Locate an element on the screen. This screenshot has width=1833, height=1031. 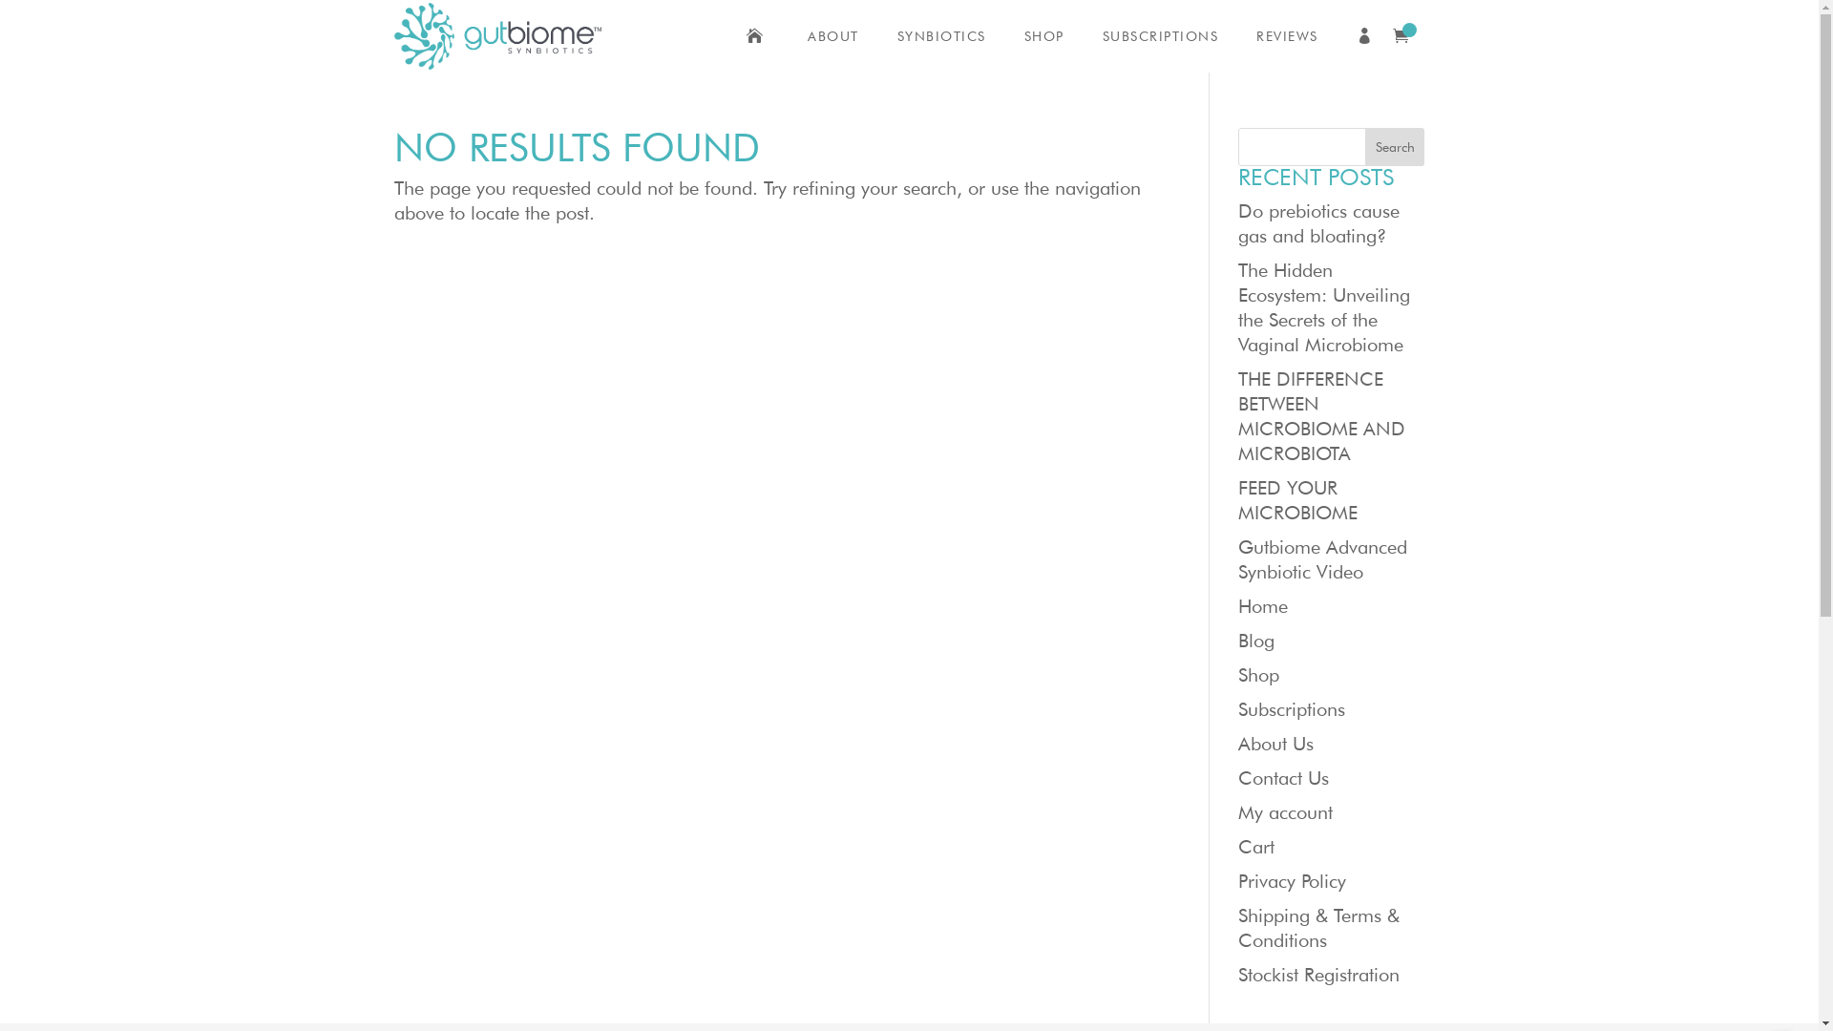
CART is located at coordinates (1405, 36).